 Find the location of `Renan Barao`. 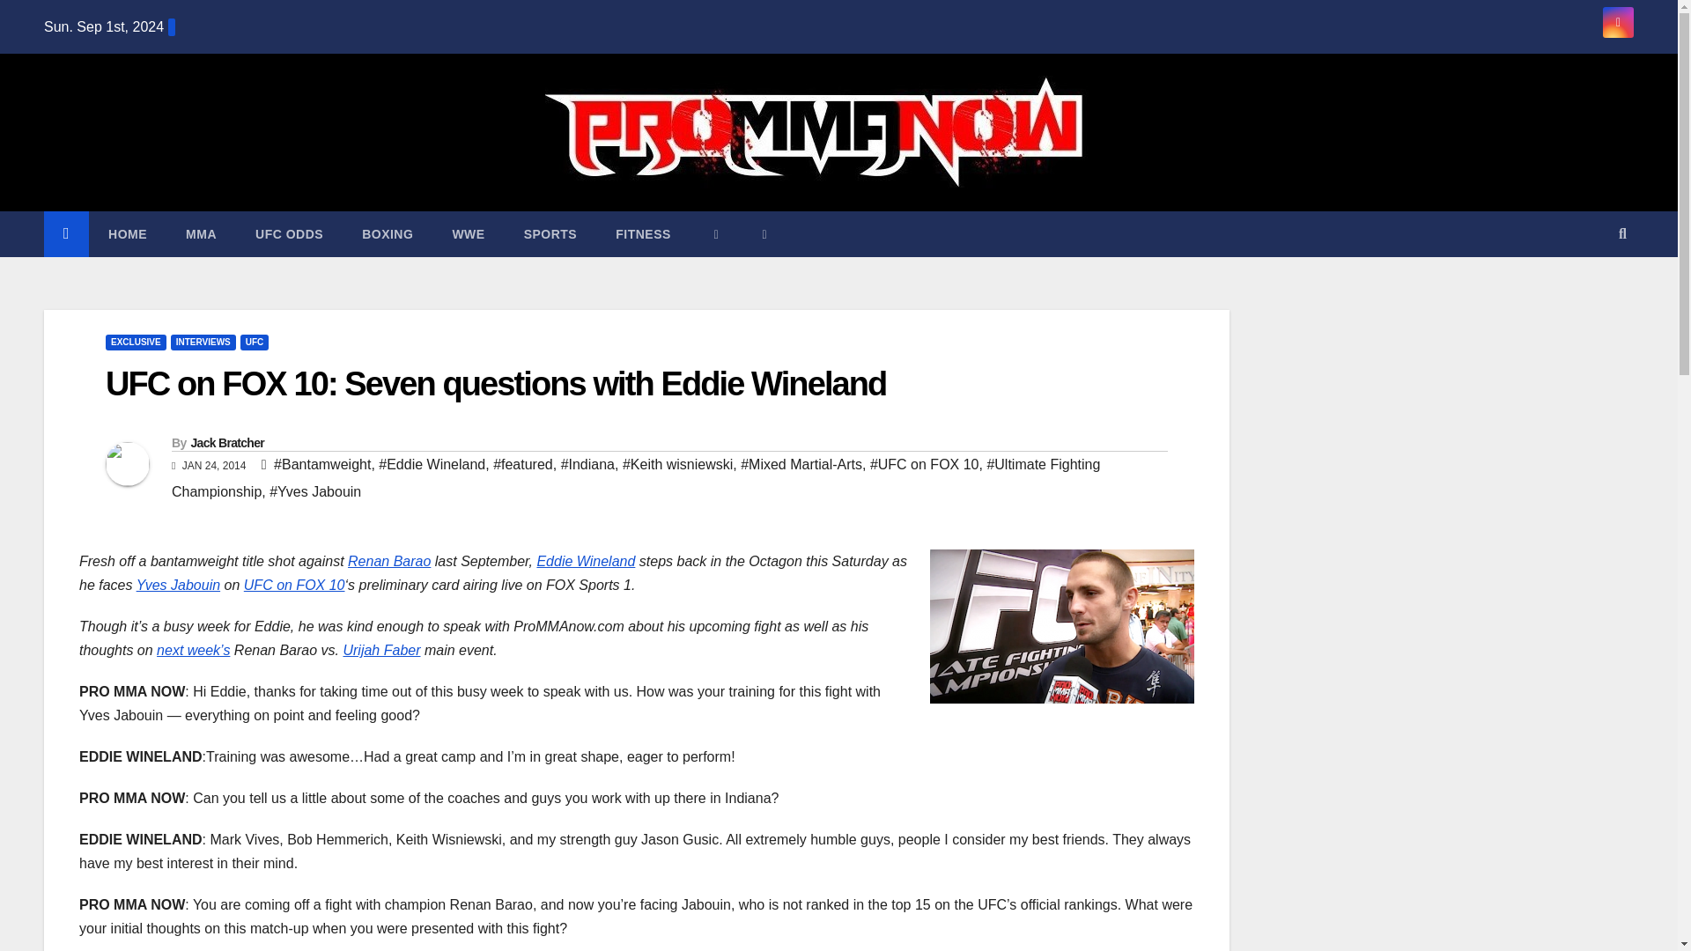

Renan Barao is located at coordinates (389, 560).